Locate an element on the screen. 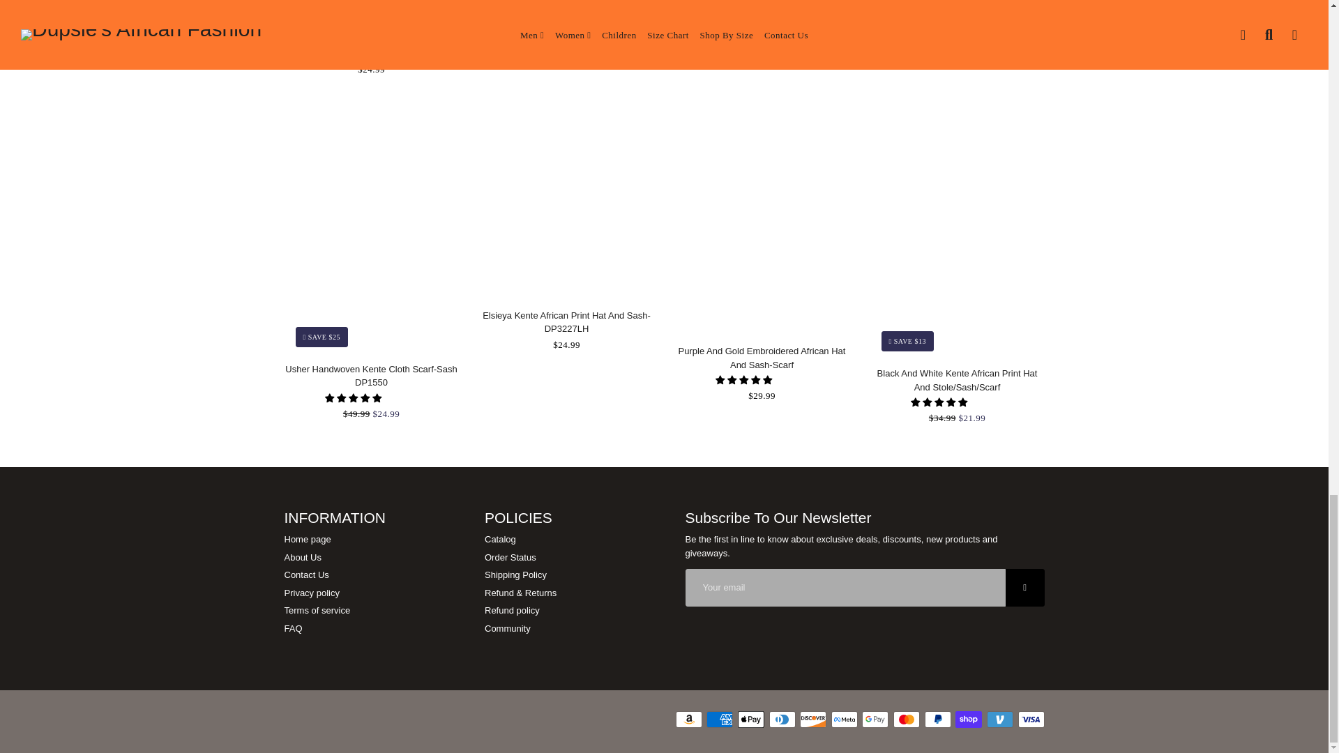 The width and height of the screenshot is (1339, 753). Venmo is located at coordinates (1000, 720).